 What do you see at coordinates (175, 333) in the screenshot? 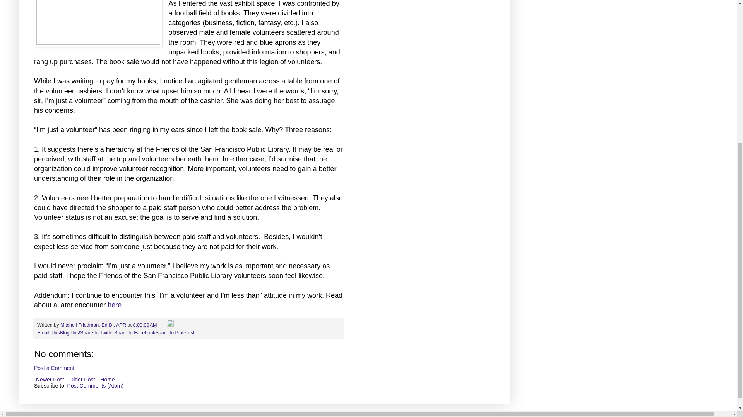
I see `Share to Pinterest` at bounding box center [175, 333].